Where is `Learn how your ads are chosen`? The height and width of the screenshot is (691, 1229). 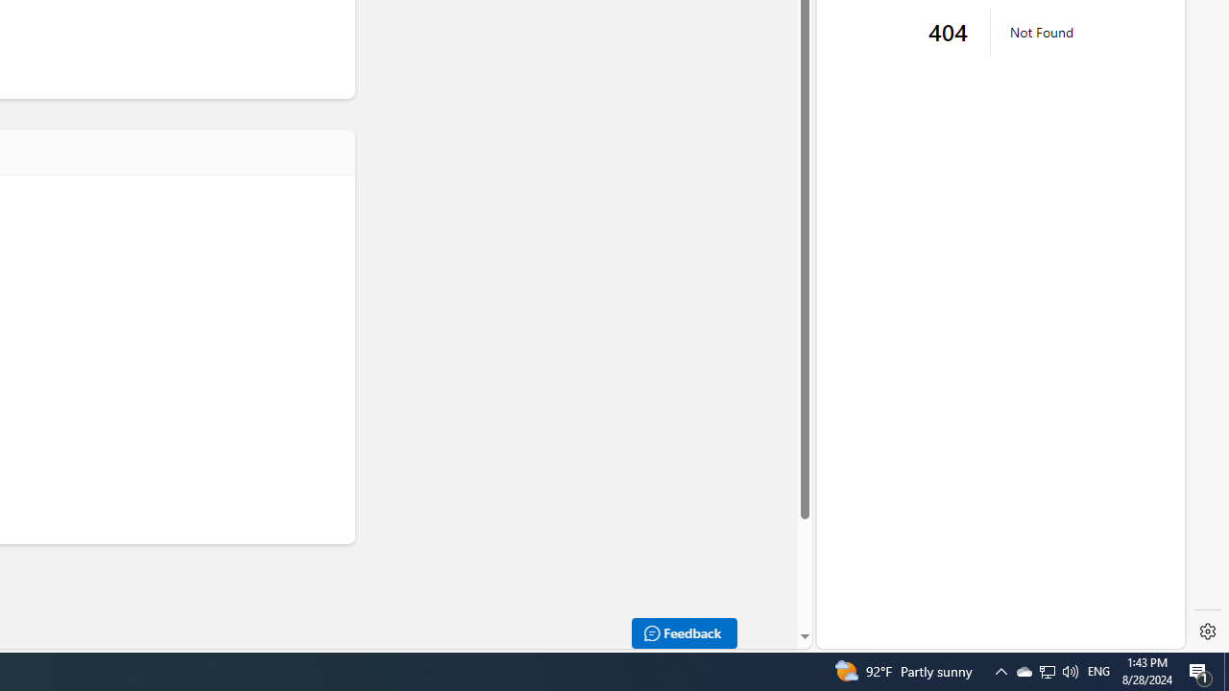 Learn how your ads are chosen is located at coordinates (1004, 33).